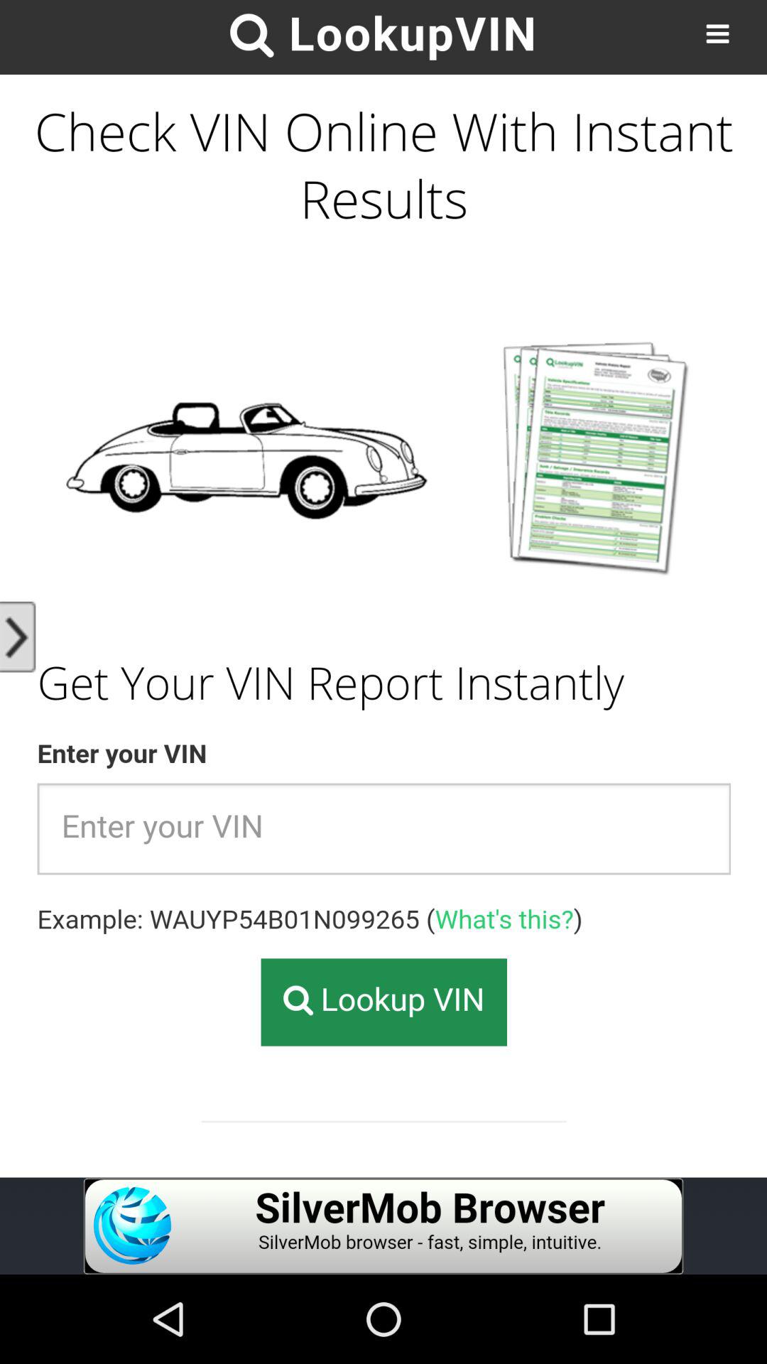  What do you see at coordinates (383, 1226) in the screenshot?
I see `advertisement advertisement` at bounding box center [383, 1226].